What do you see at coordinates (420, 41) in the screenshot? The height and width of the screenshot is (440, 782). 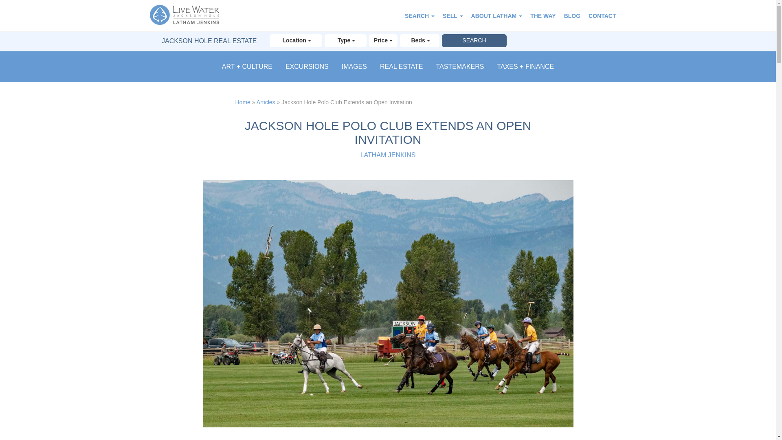 I see `    Beds    ` at bounding box center [420, 41].